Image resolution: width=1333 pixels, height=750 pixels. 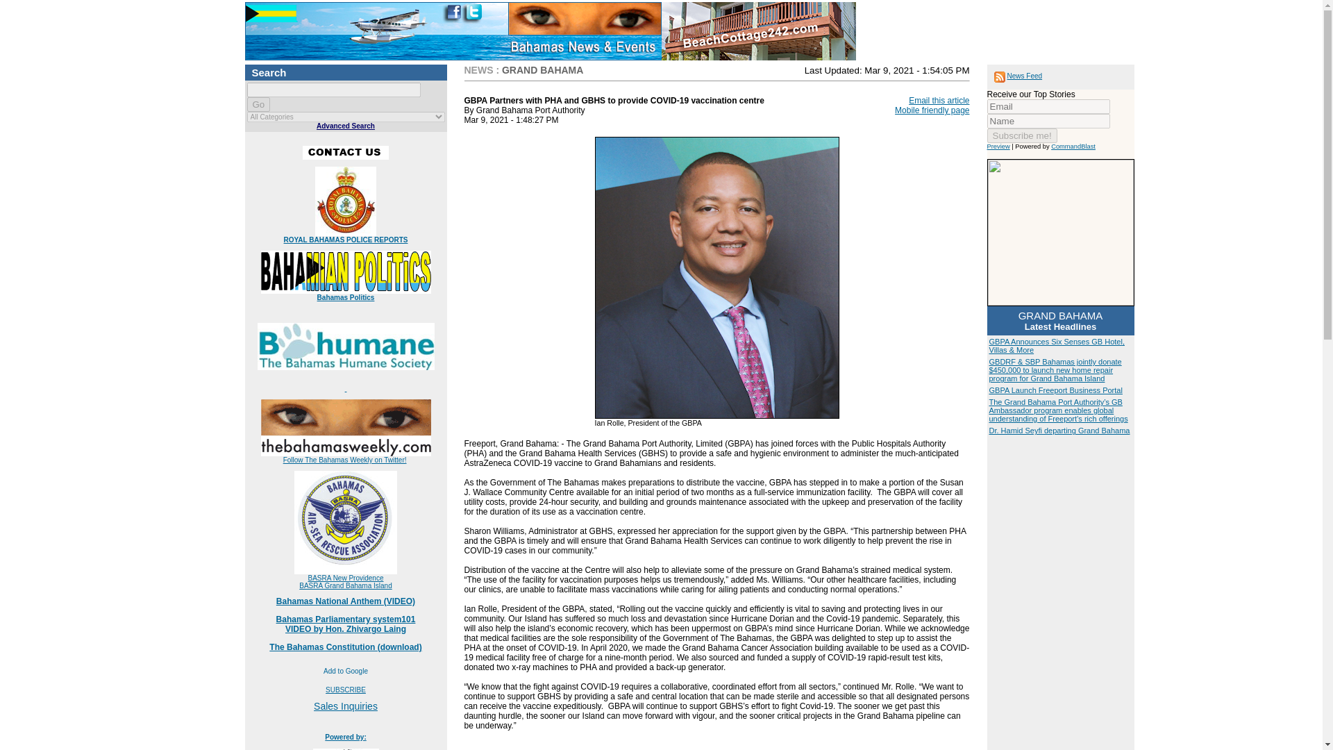 I want to click on SUBSCRIBE, so click(x=345, y=690).